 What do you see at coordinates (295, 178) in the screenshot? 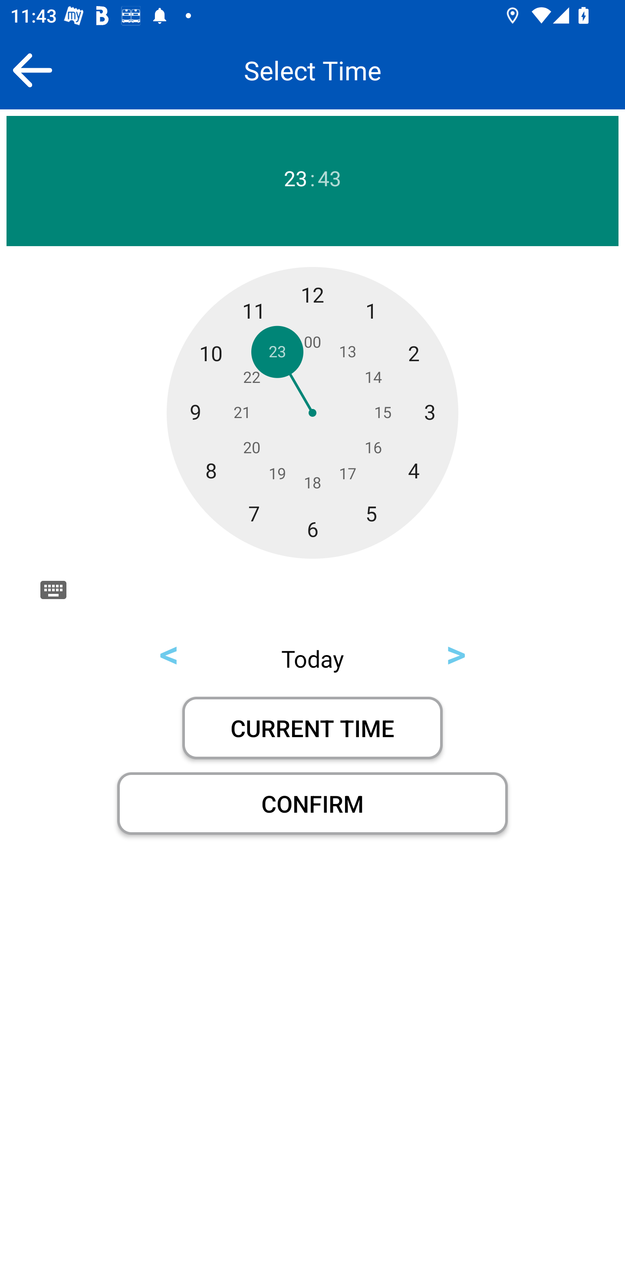
I see `23` at bounding box center [295, 178].